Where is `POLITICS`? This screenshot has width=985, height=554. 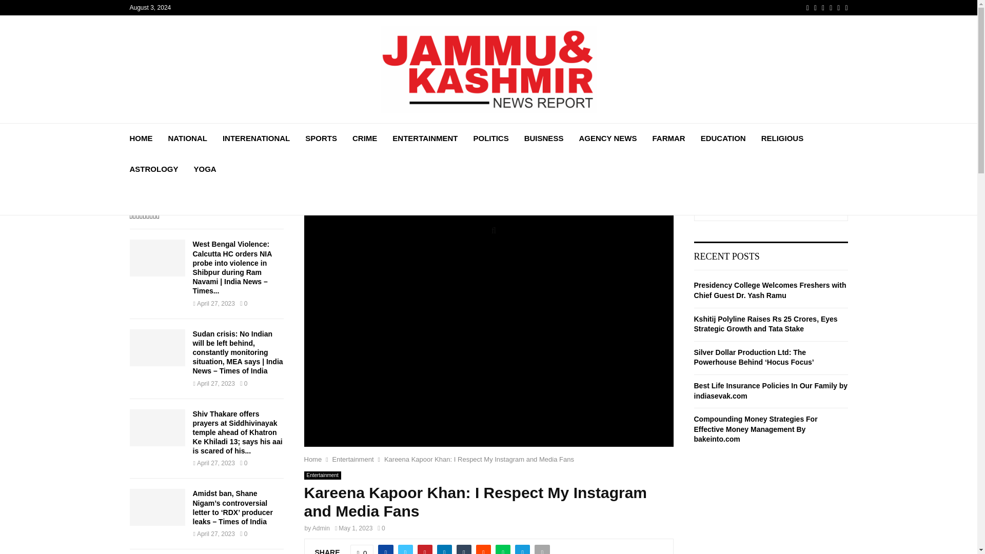 POLITICS is located at coordinates (491, 138).